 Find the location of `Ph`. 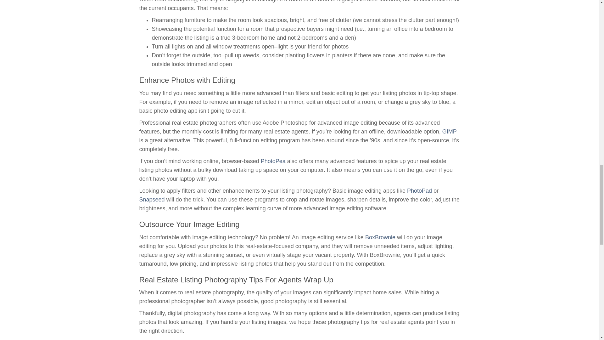

Ph is located at coordinates (410, 191).